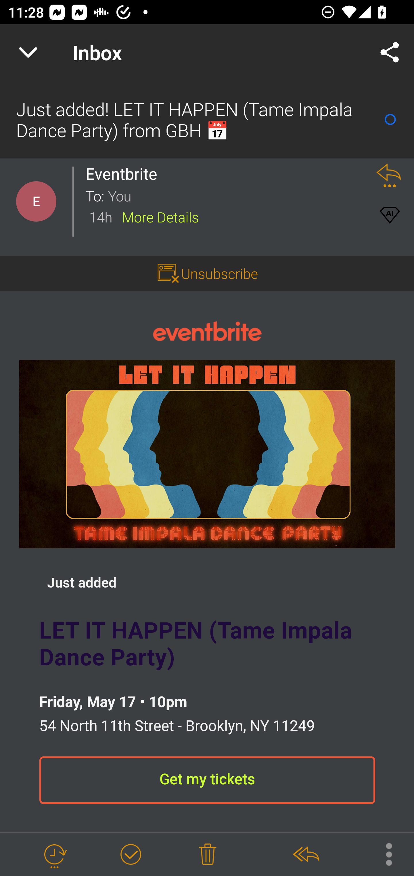 This screenshot has height=876, width=414. I want to click on Delete, so click(208, 855).